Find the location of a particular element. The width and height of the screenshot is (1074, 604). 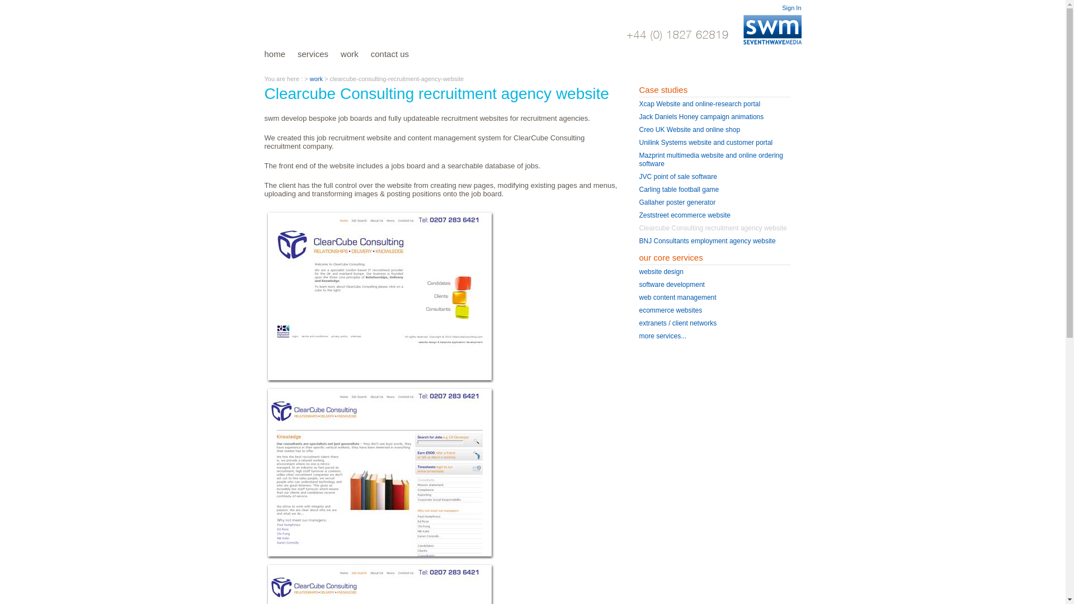

work is located at coordinates (355, 54).